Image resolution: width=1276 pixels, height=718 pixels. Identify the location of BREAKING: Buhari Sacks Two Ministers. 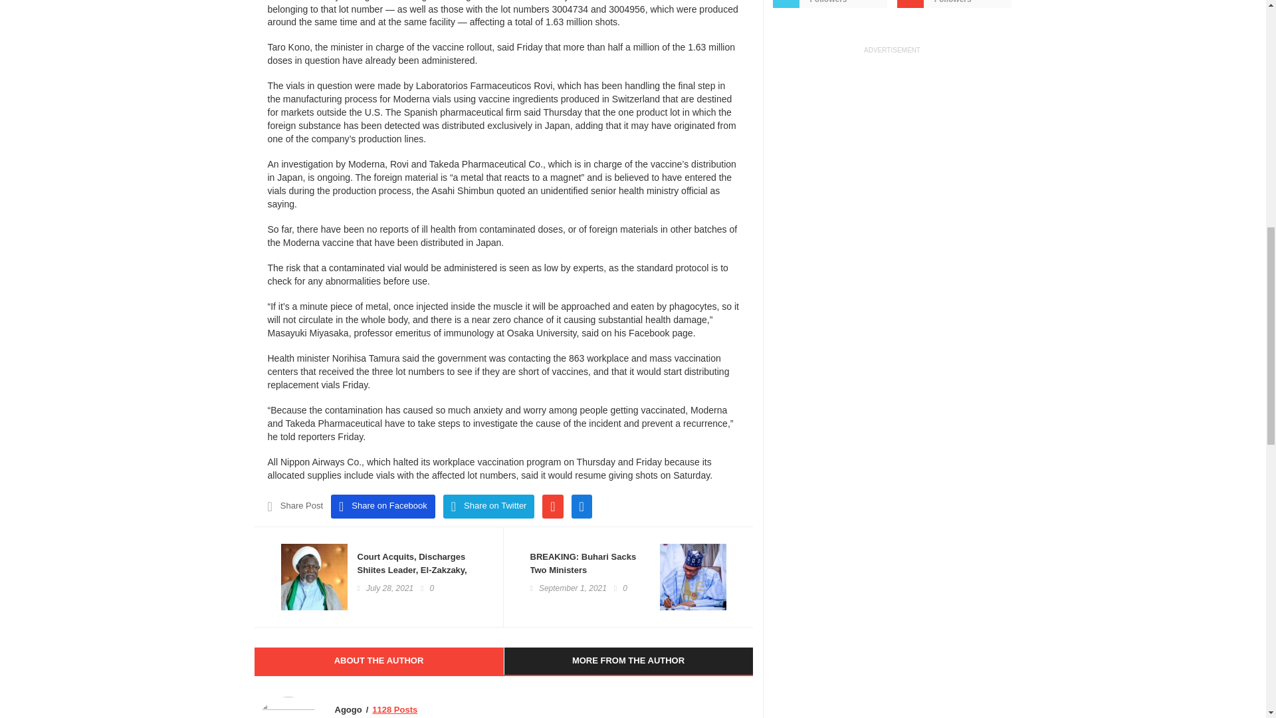
(590, 564).